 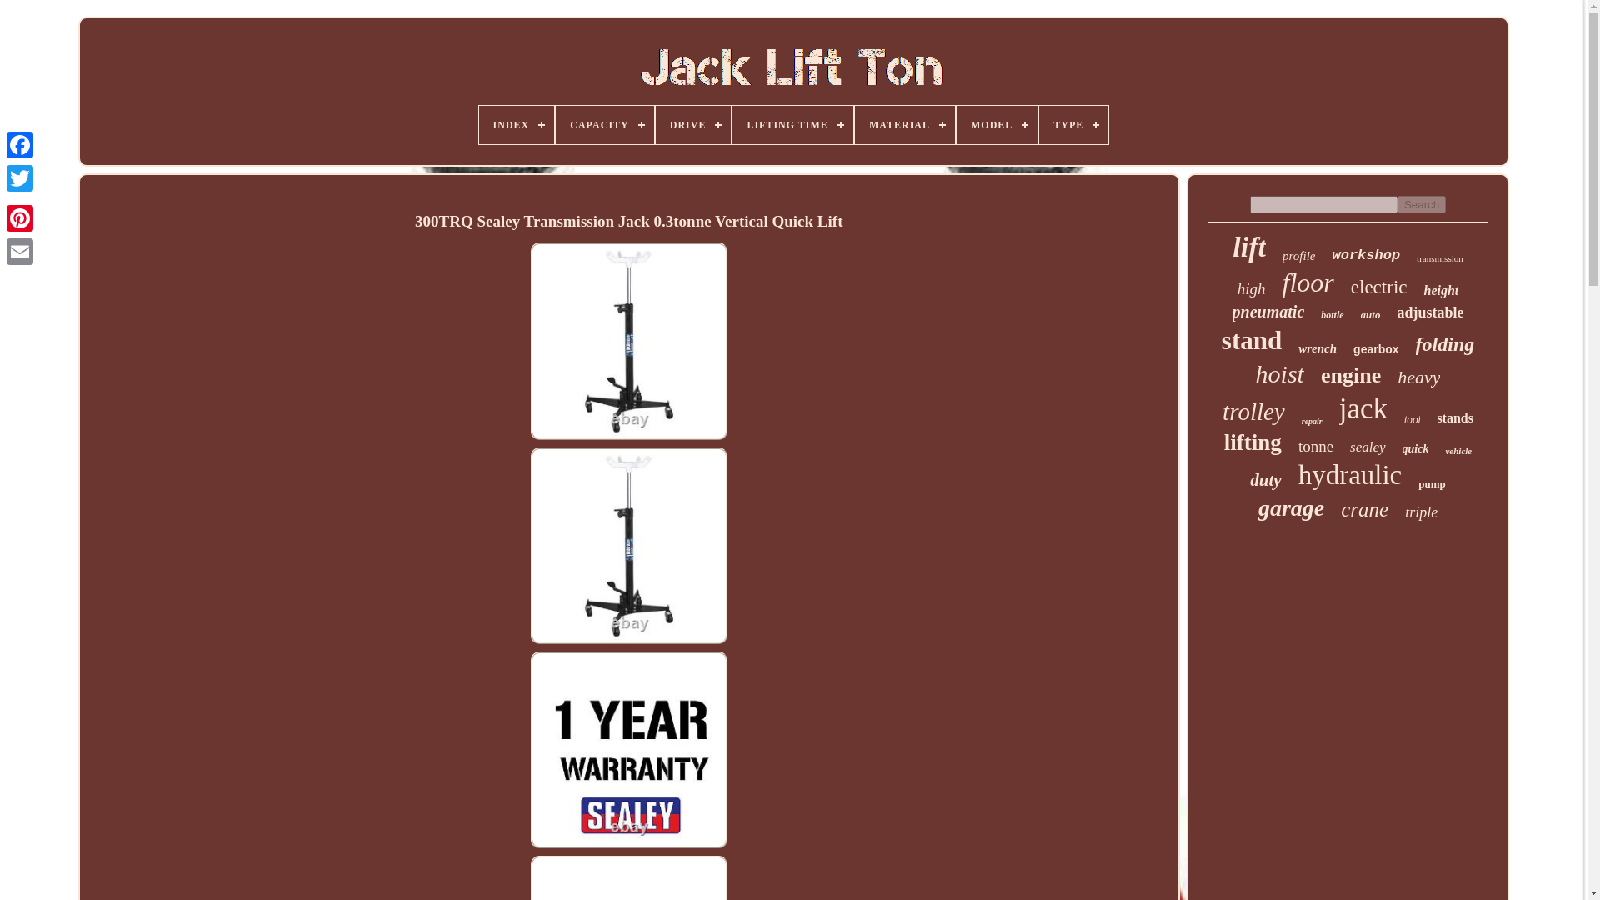 I want to click on 300trq Sealey Transmission Jack 0.3tonne Vertical Quick Lift, so click(x=628, y=221).